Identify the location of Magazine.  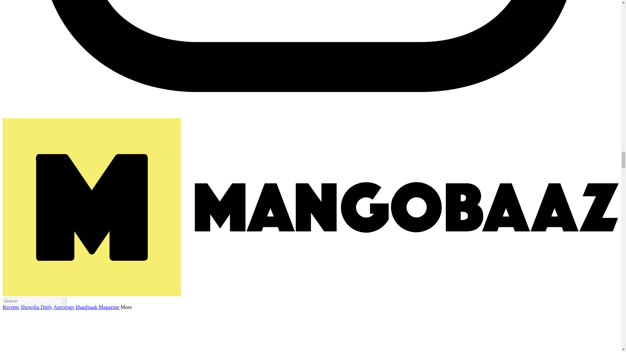
(110, 307).